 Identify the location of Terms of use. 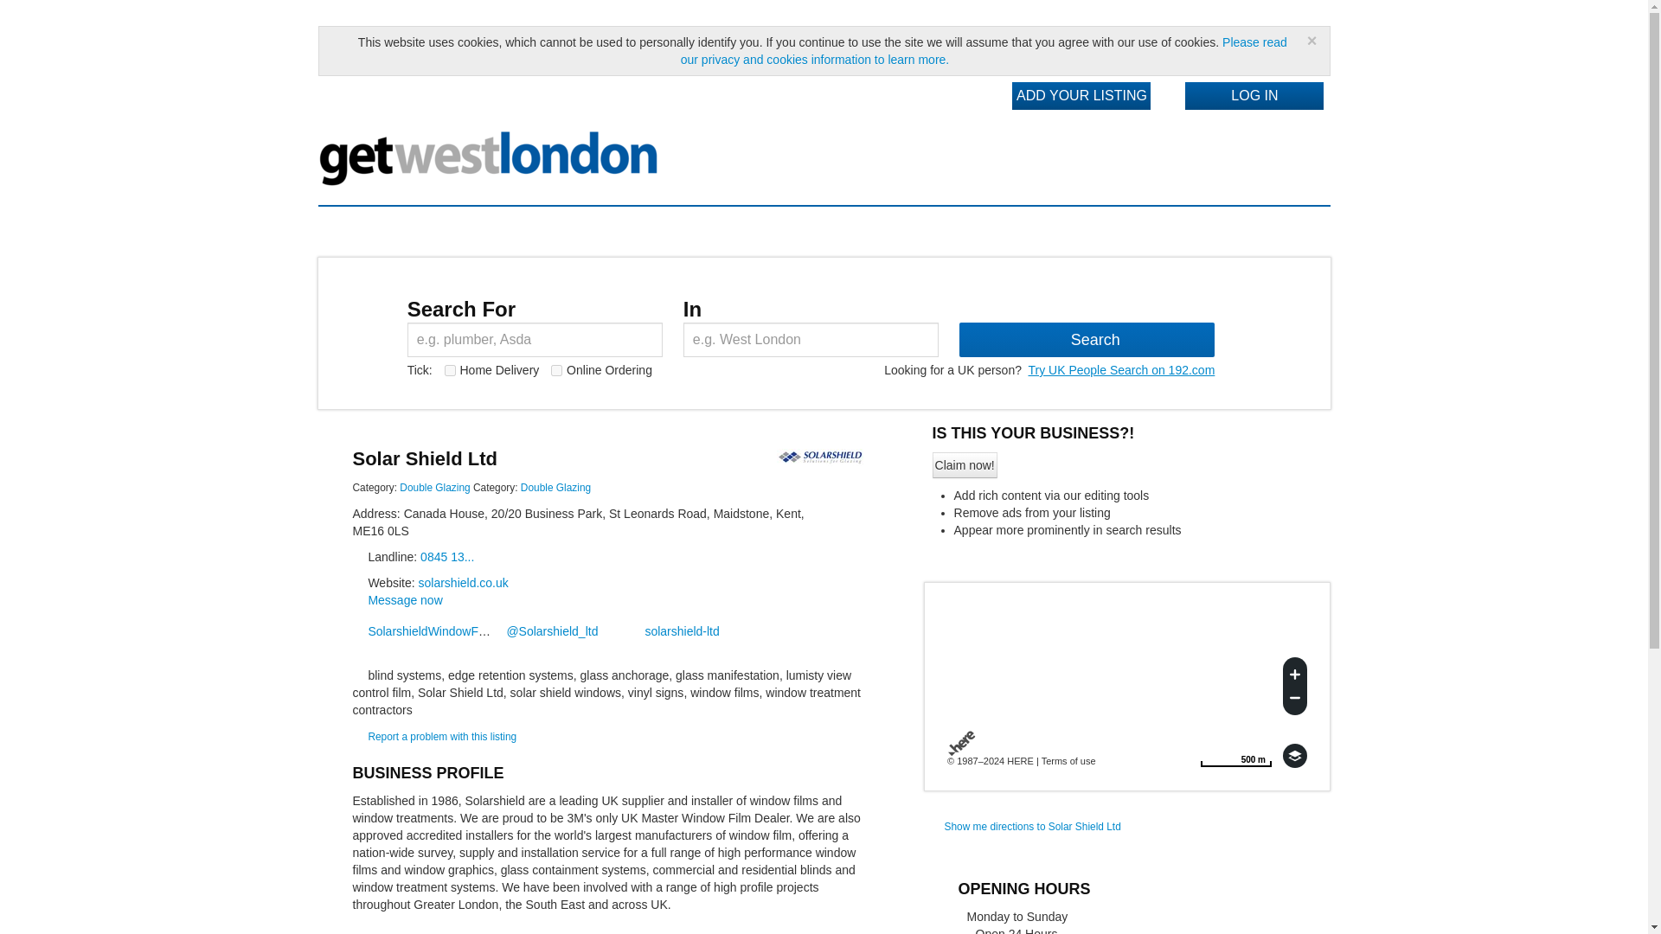
(1068, 760).